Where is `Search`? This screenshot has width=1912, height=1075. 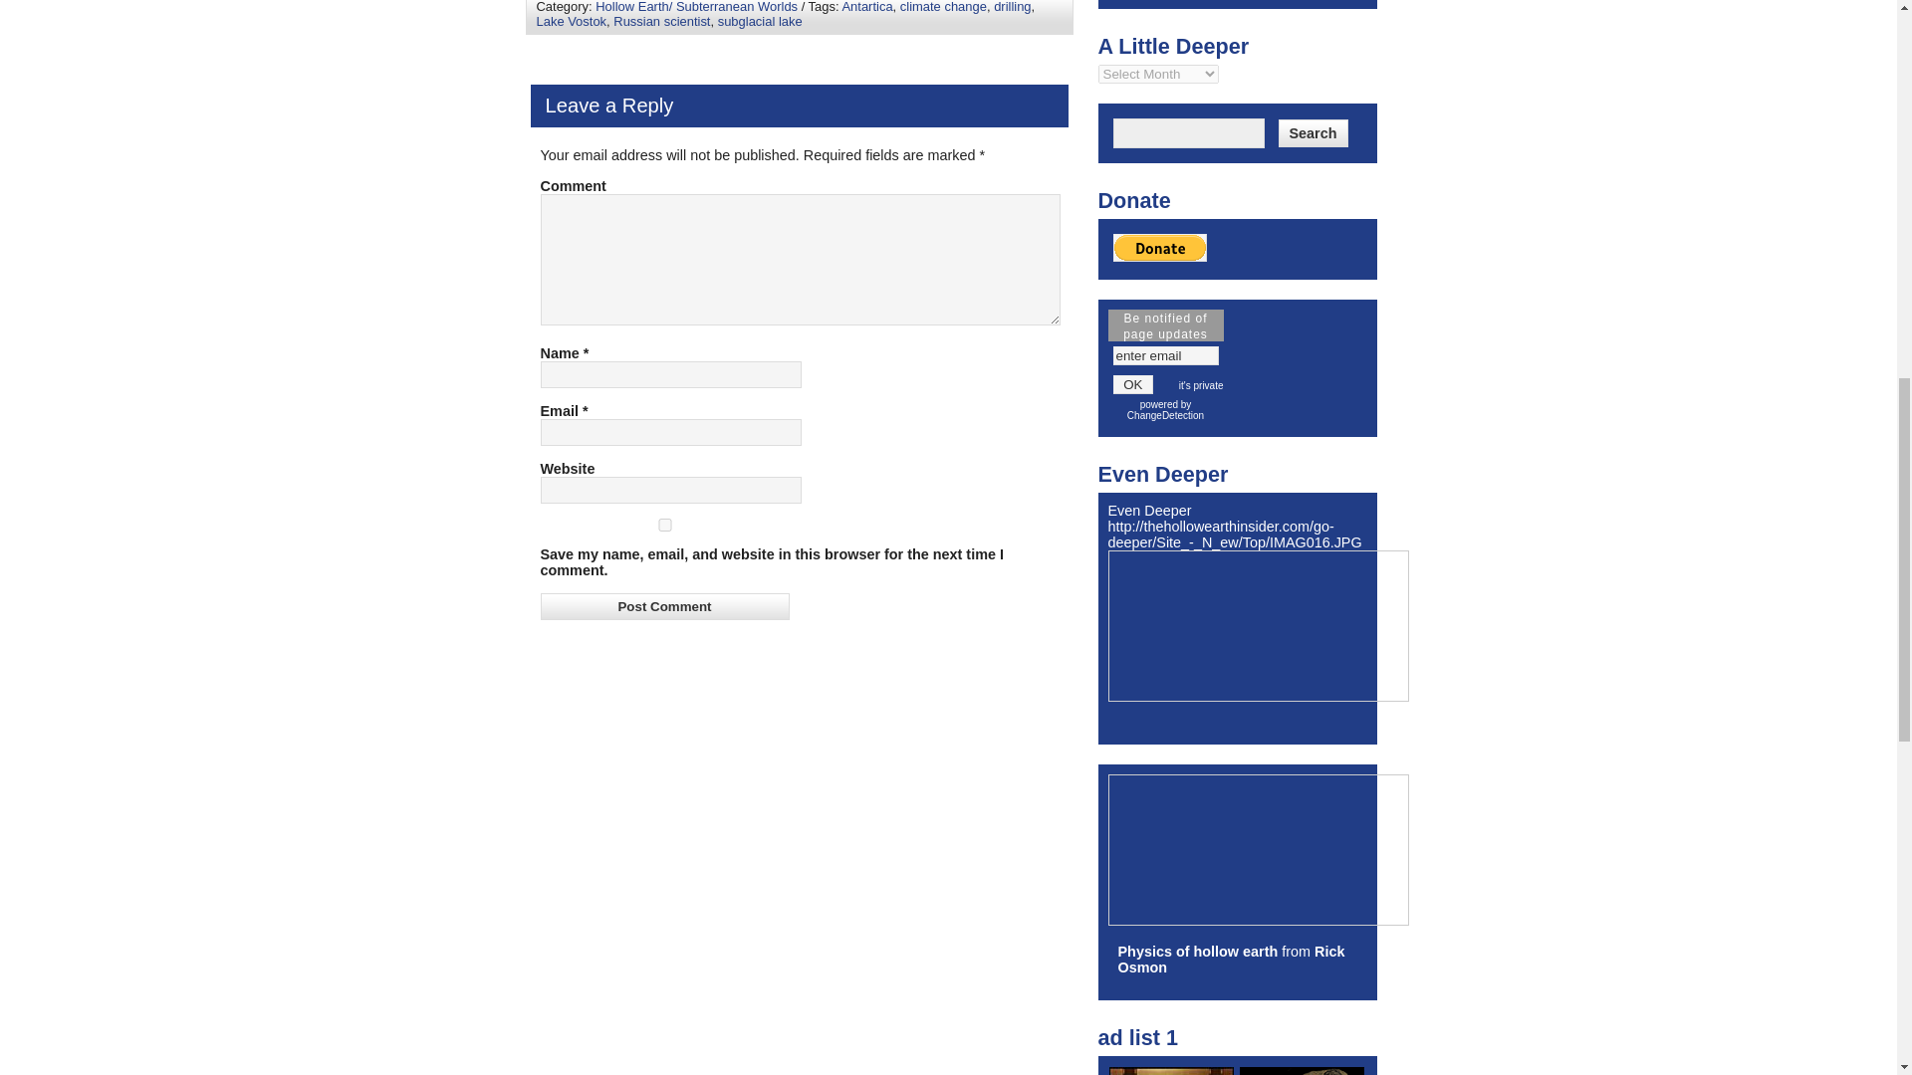 Search is located at coordinates (1313, 132).